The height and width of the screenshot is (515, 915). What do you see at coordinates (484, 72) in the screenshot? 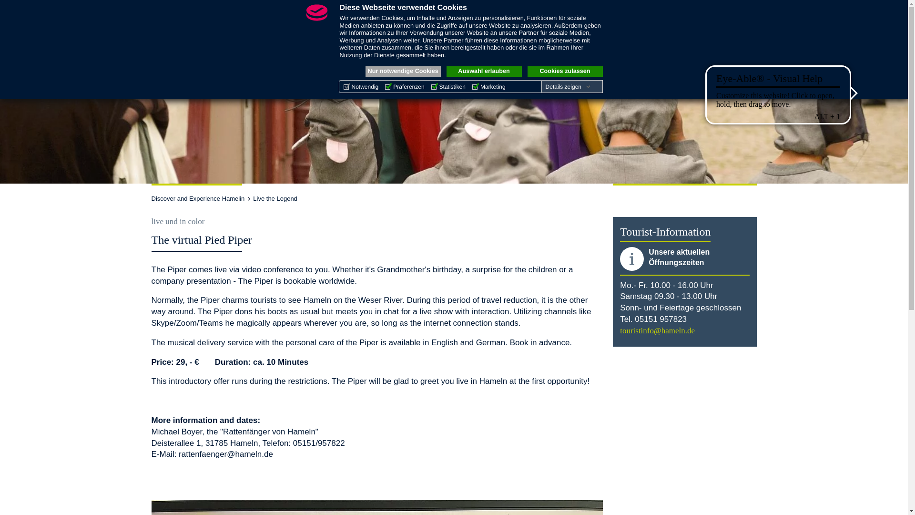
I see `Auswahl erlauben` at bounding box center [484, 72].